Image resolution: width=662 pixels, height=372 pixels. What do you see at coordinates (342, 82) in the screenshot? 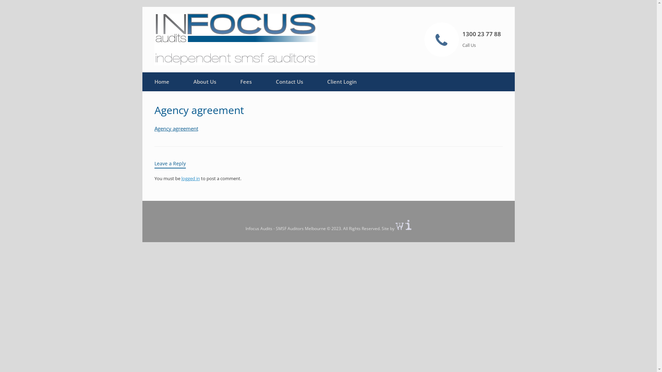
I see `Client Login` at bounding box center [342, 82].